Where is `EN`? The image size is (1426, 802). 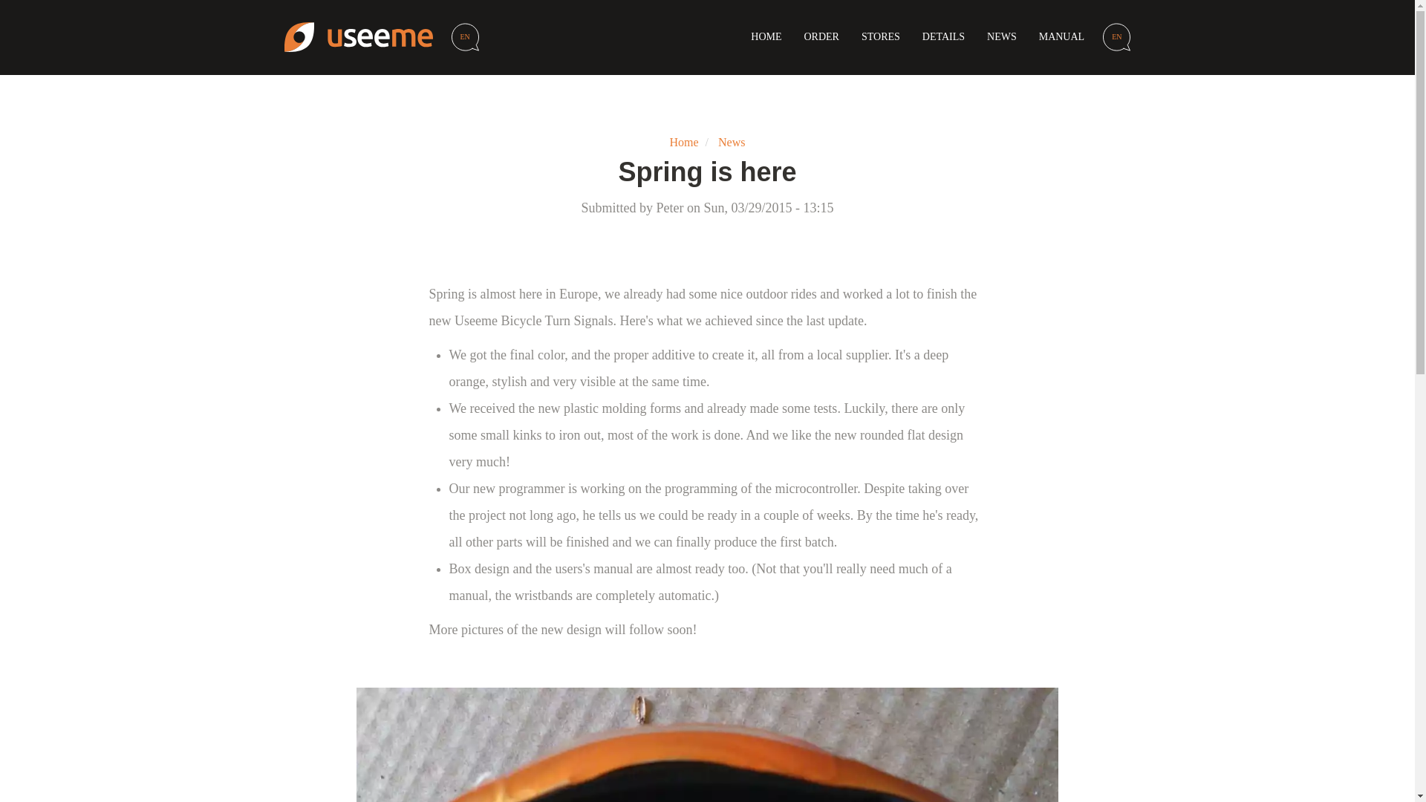
EN is located at coordinates (465, 37).